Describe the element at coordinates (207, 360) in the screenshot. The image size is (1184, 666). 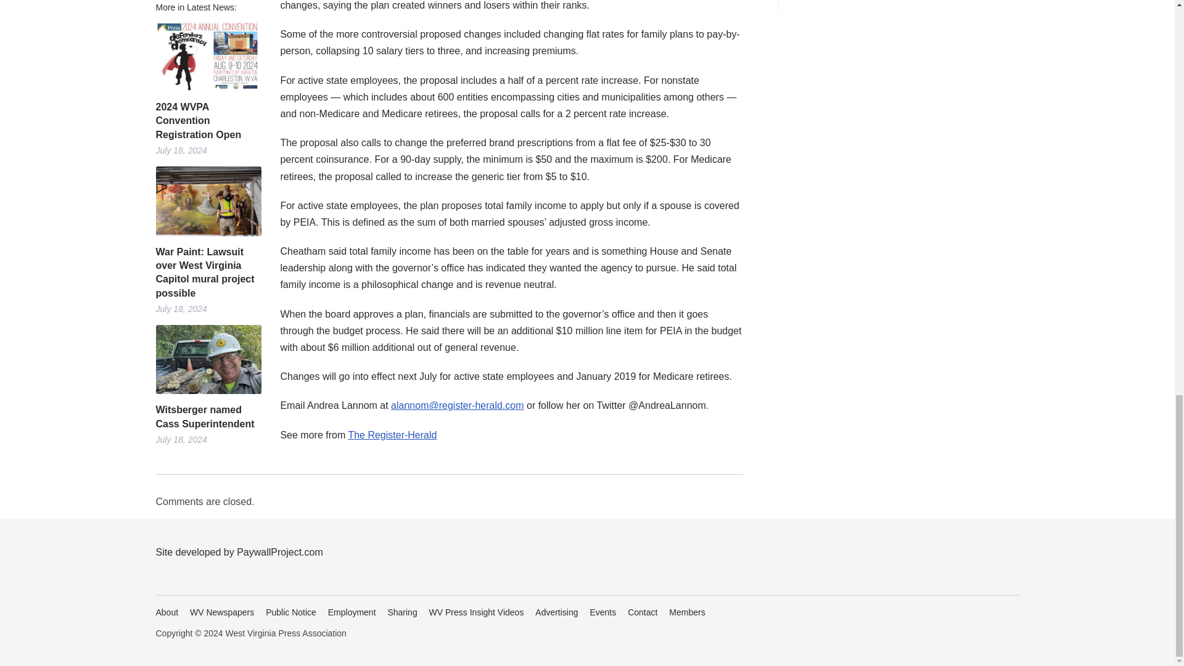
I see `Permalink to Witsberger named Cass Superintendent` at that location.